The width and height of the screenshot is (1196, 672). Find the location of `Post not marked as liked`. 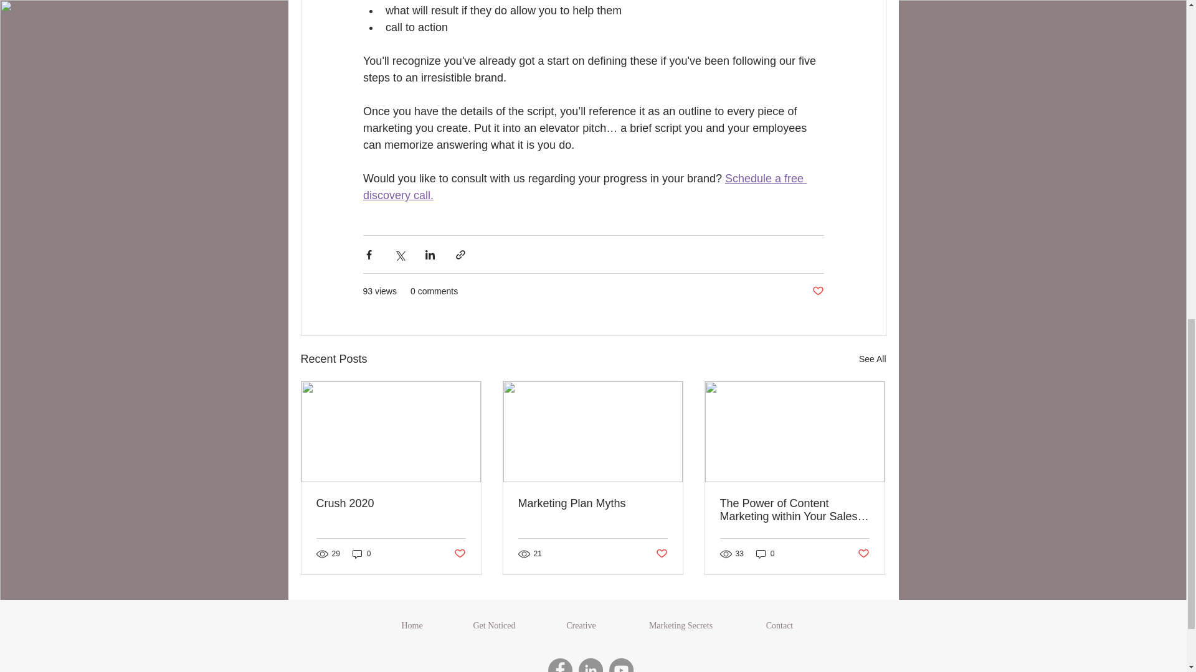

Post not marked as liked is located at coordinates (863, 554).